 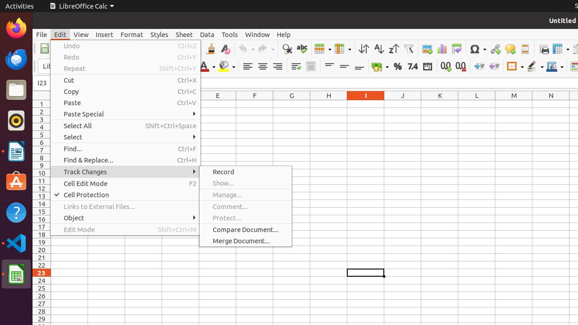 I want to click on Align Center, so click(x=263, y=67).